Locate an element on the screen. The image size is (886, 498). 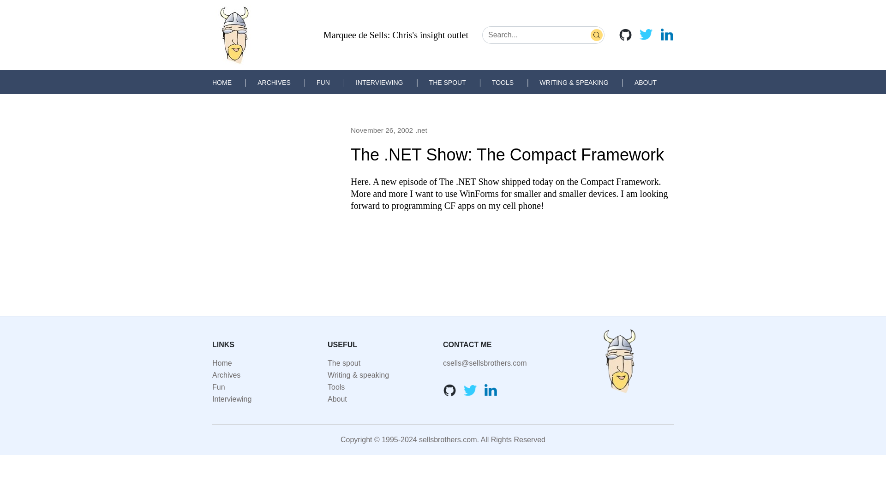
November 26, 2002 is located at coordinates (382, 130).